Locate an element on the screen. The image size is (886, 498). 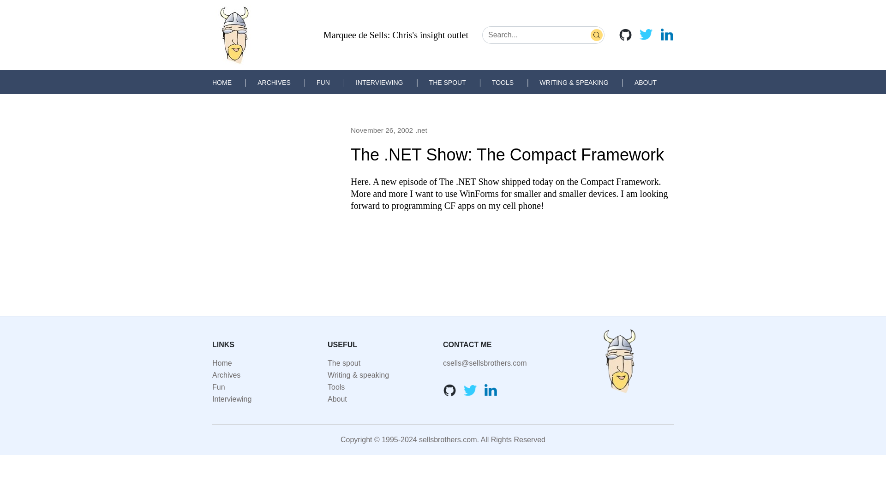
November 26, 2002 is located at coordinates (382, 130).